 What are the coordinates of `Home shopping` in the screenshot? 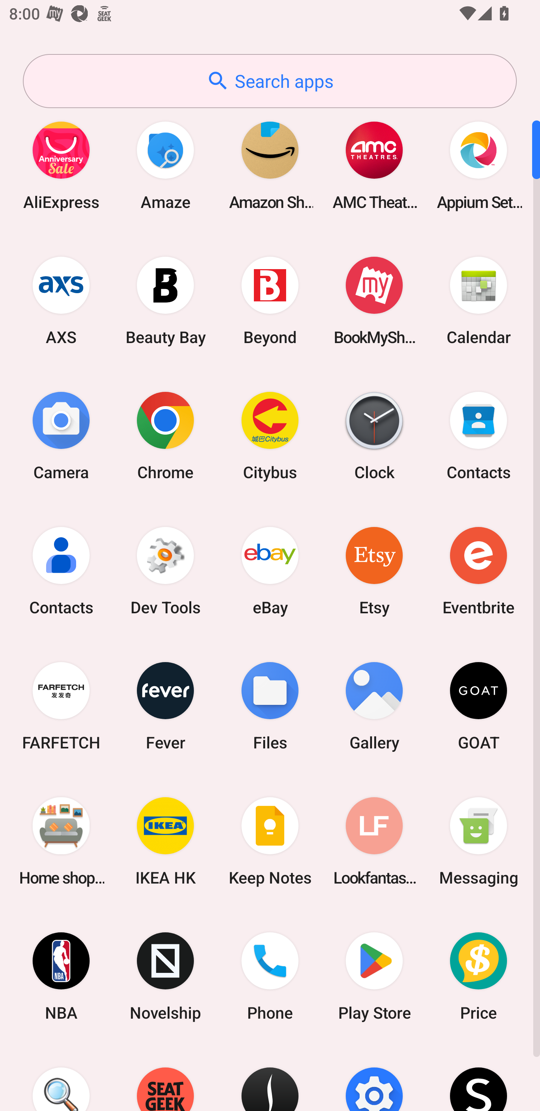 It's located at (61, 841).